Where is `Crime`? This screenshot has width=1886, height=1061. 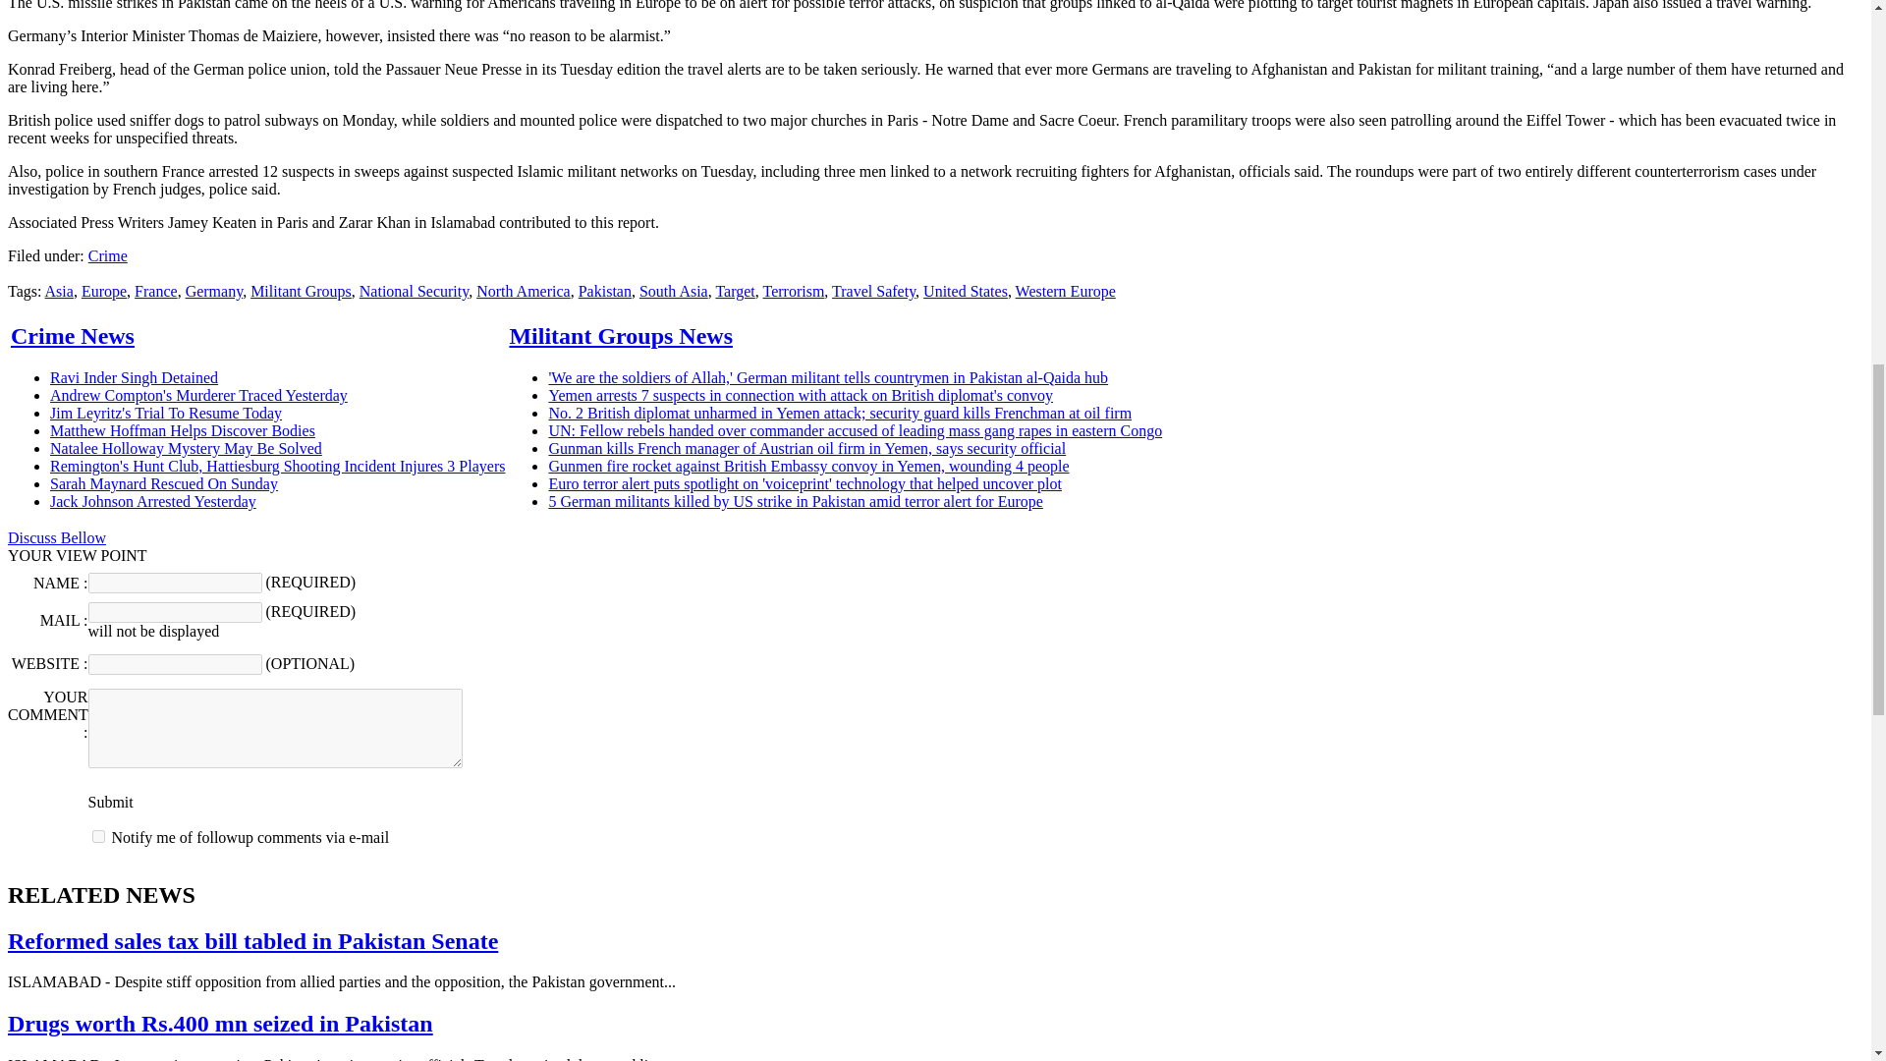 Crime is located at coordinates (108, 255).